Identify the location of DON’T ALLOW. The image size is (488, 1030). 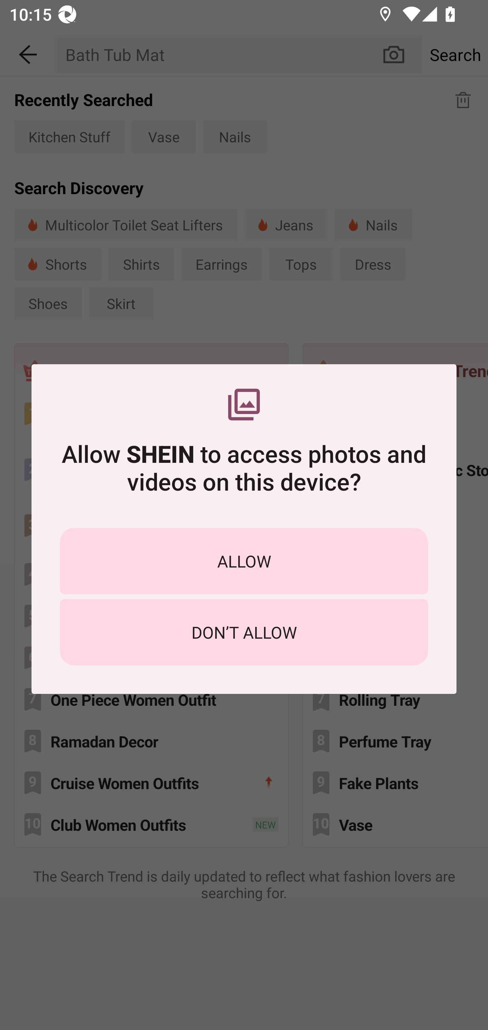
(244, 632).